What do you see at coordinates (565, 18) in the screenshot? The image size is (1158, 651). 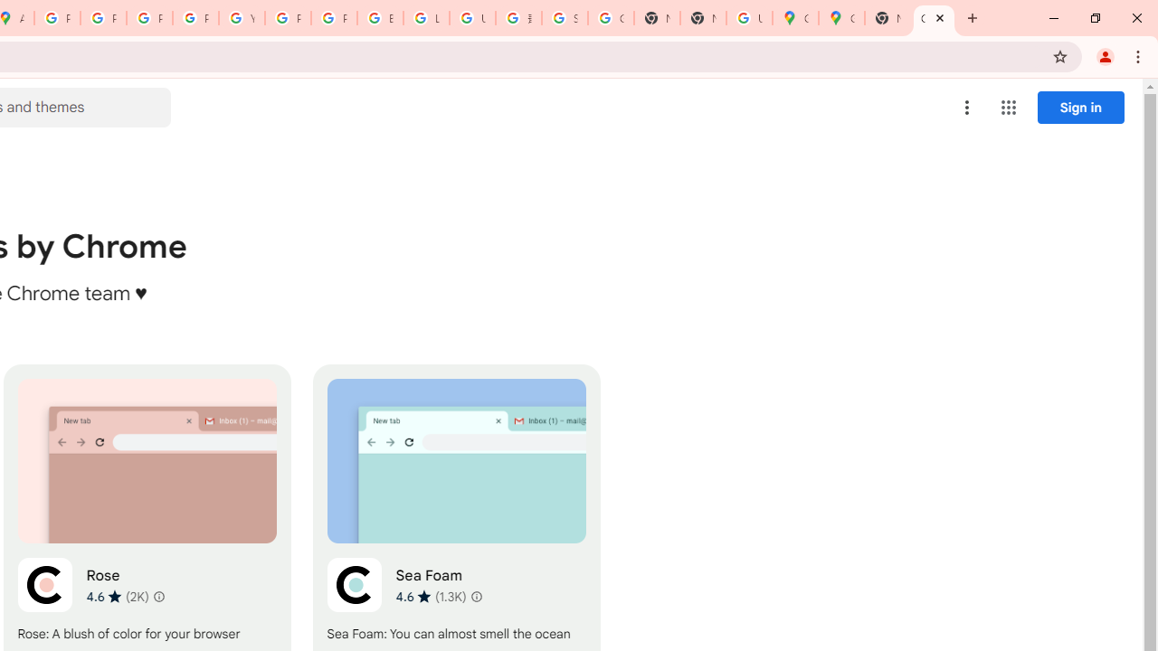 I see `Sign in - Google Accounts` at bounding box center [565, 18].